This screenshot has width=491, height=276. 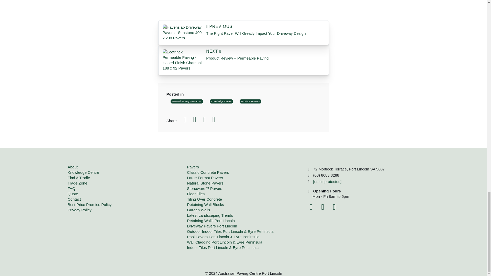 What do you see at coordinates (182, 32) in the screenshot?
I see `The Right Paver Will Greatly Impact Your Driveway Design` at bounding box center [182, 32].